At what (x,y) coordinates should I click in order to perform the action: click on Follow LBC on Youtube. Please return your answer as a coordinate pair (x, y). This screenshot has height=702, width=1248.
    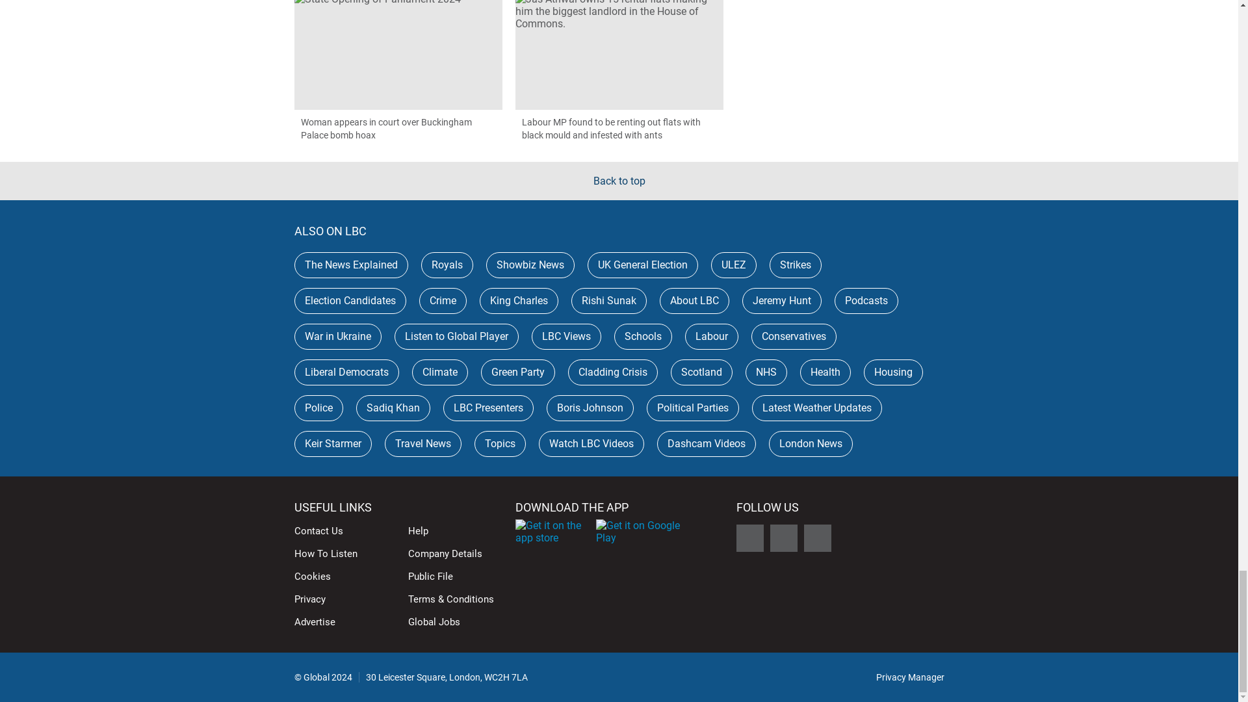
    Looking at the image, I should click on (817, 538).